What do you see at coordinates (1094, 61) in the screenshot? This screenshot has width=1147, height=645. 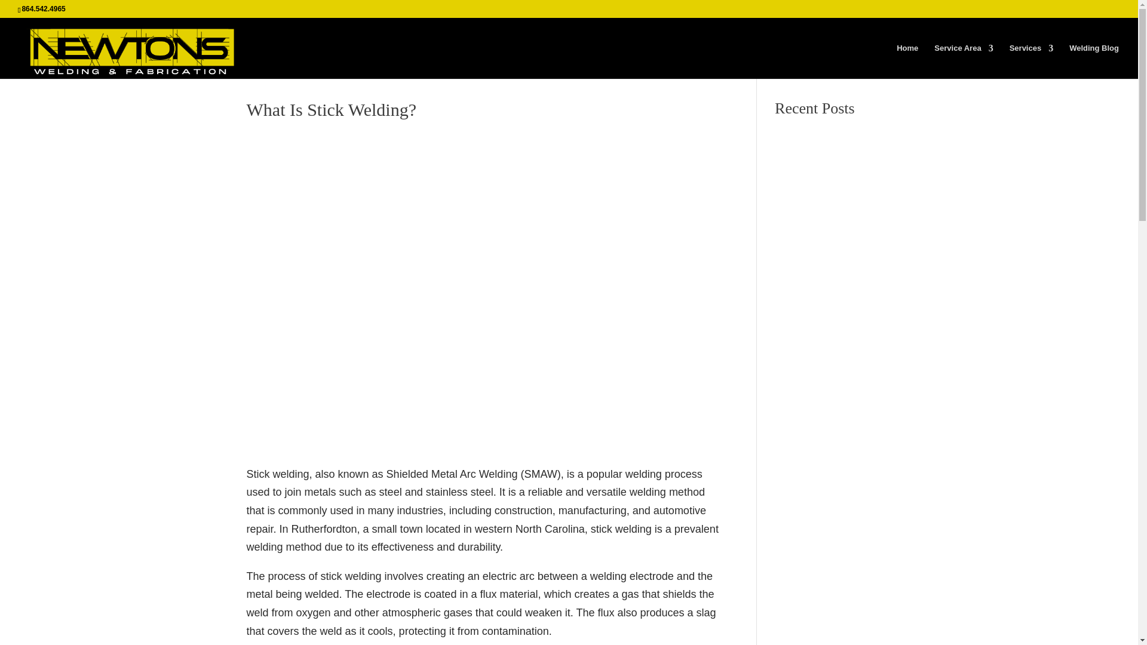 I see `Welding Blog` at bounding box center [1094, 61].